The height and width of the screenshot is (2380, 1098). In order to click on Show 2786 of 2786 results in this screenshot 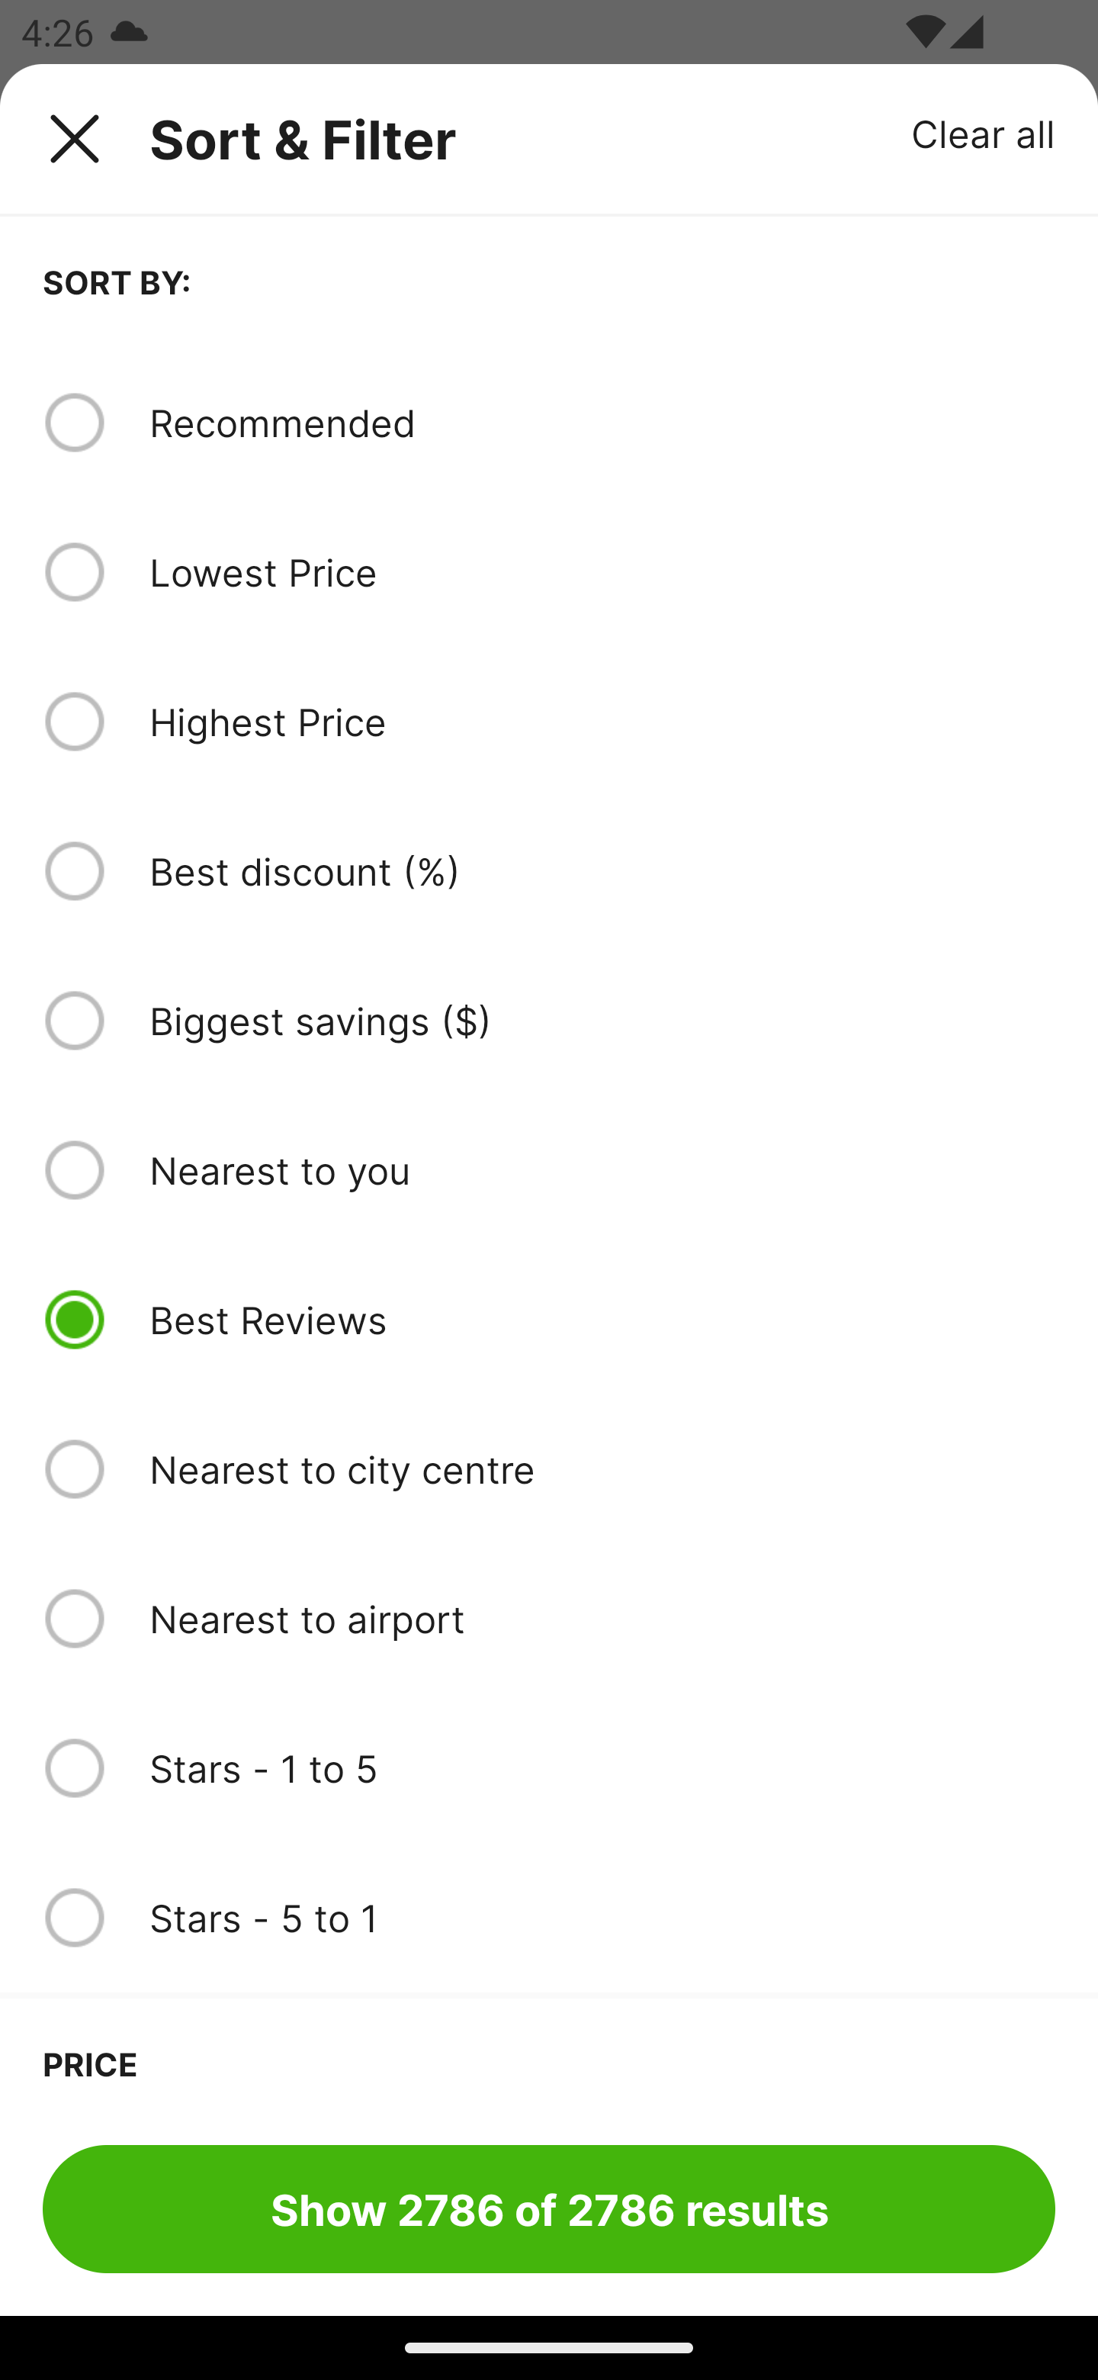, I will do `click(549, 2208)`.